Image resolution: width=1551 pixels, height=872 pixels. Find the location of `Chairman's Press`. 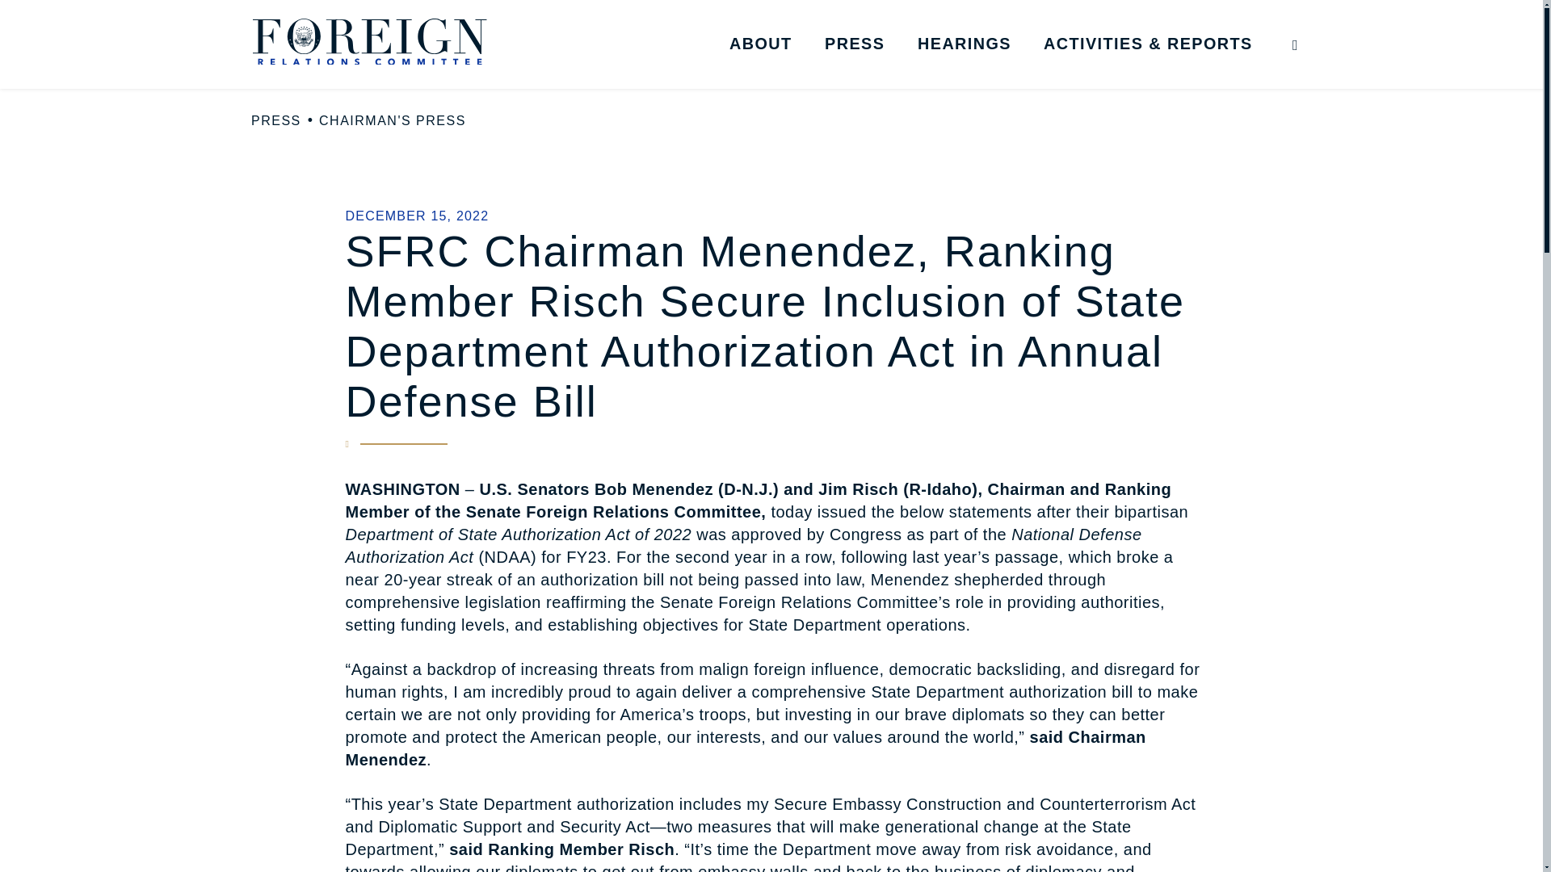

Chairman's Press is located at coordinates (945, 73).